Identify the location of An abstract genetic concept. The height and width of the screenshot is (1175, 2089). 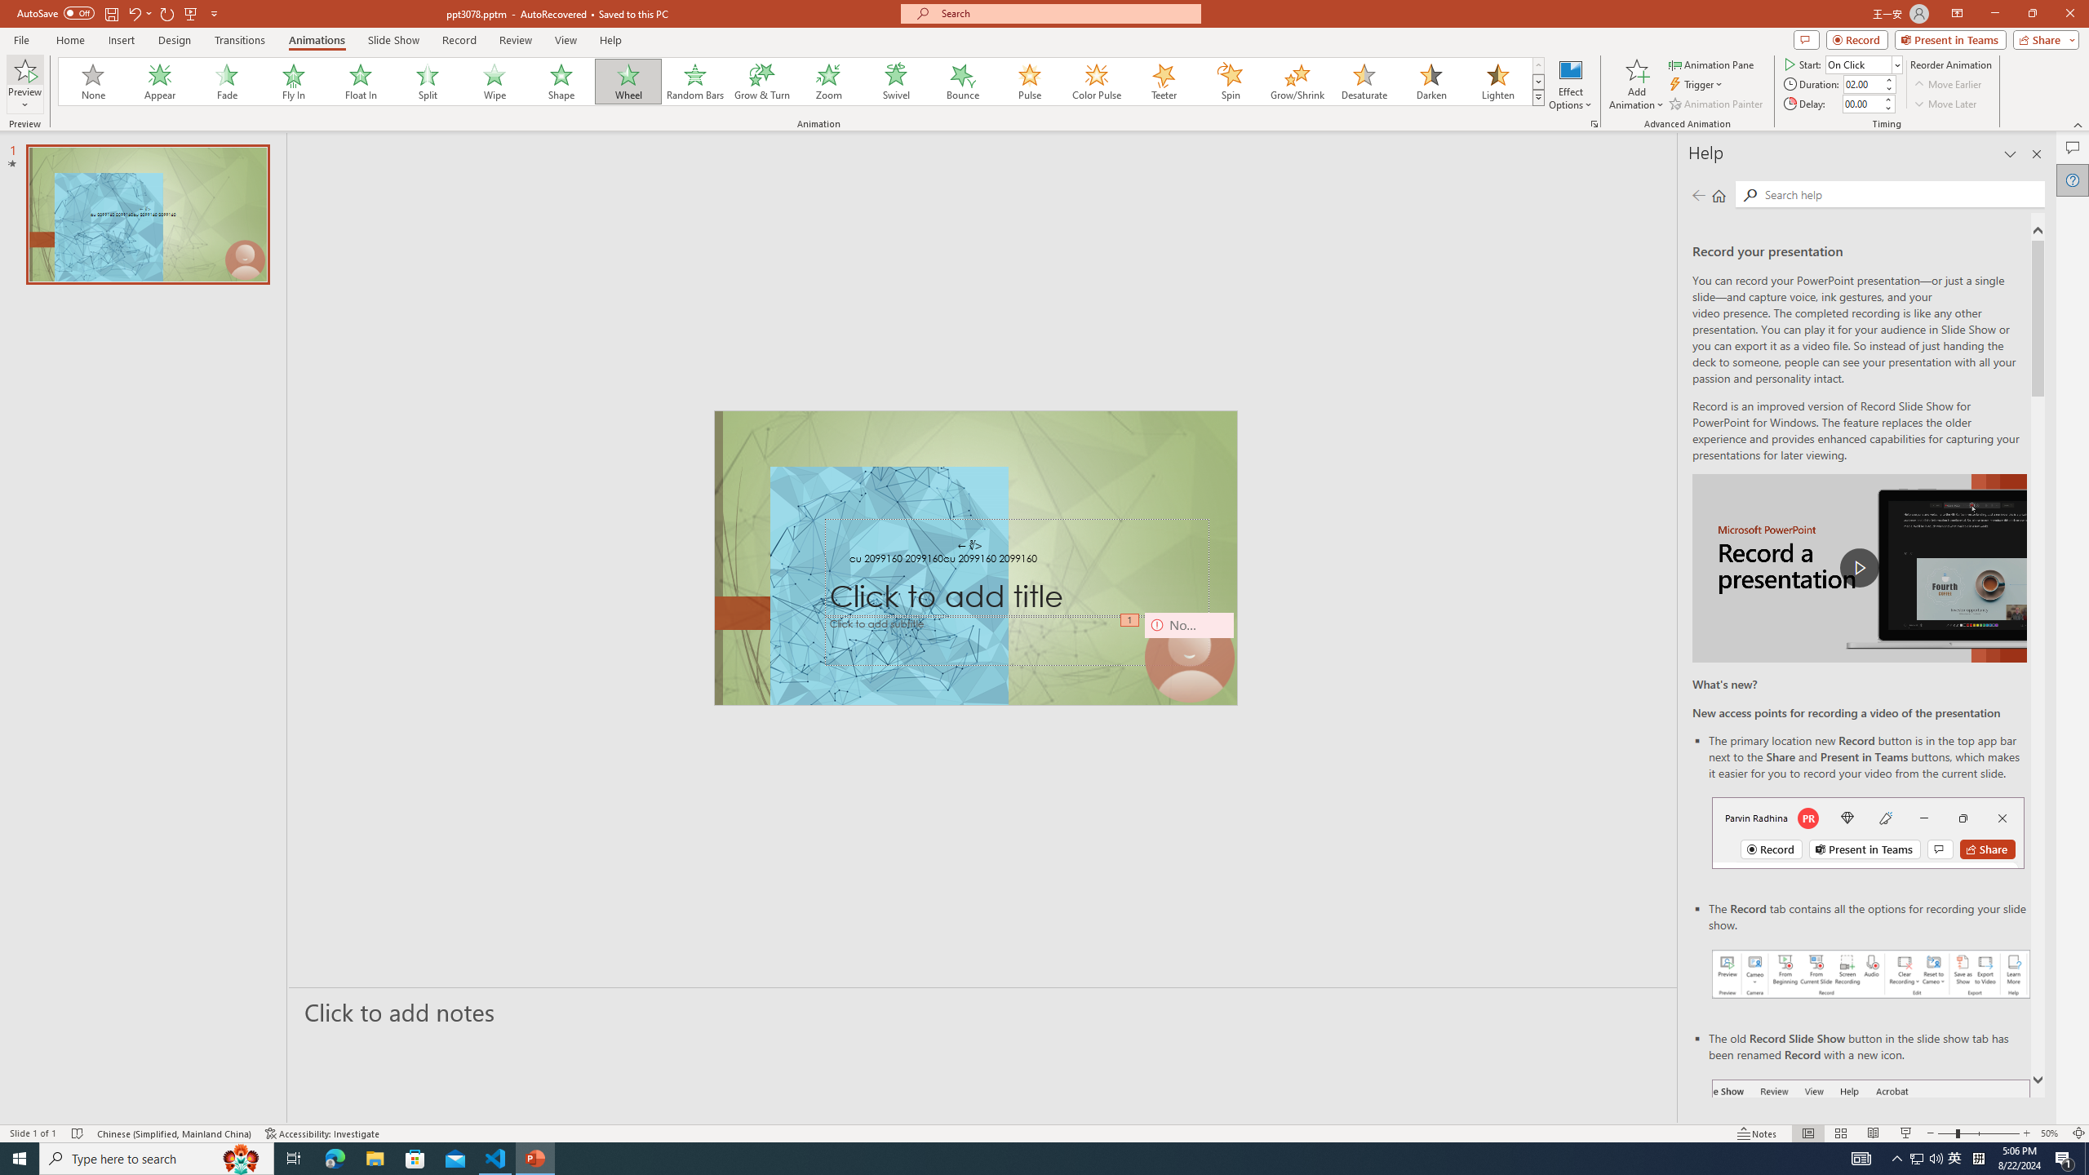
(975, 558).